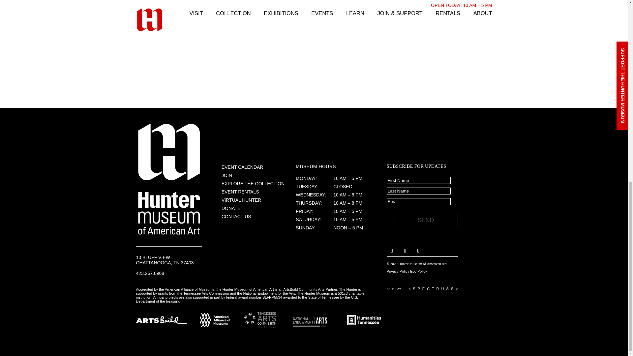 The height and width of the screenshot is (356, 633). I want to click on SEND, so click(426, 221).